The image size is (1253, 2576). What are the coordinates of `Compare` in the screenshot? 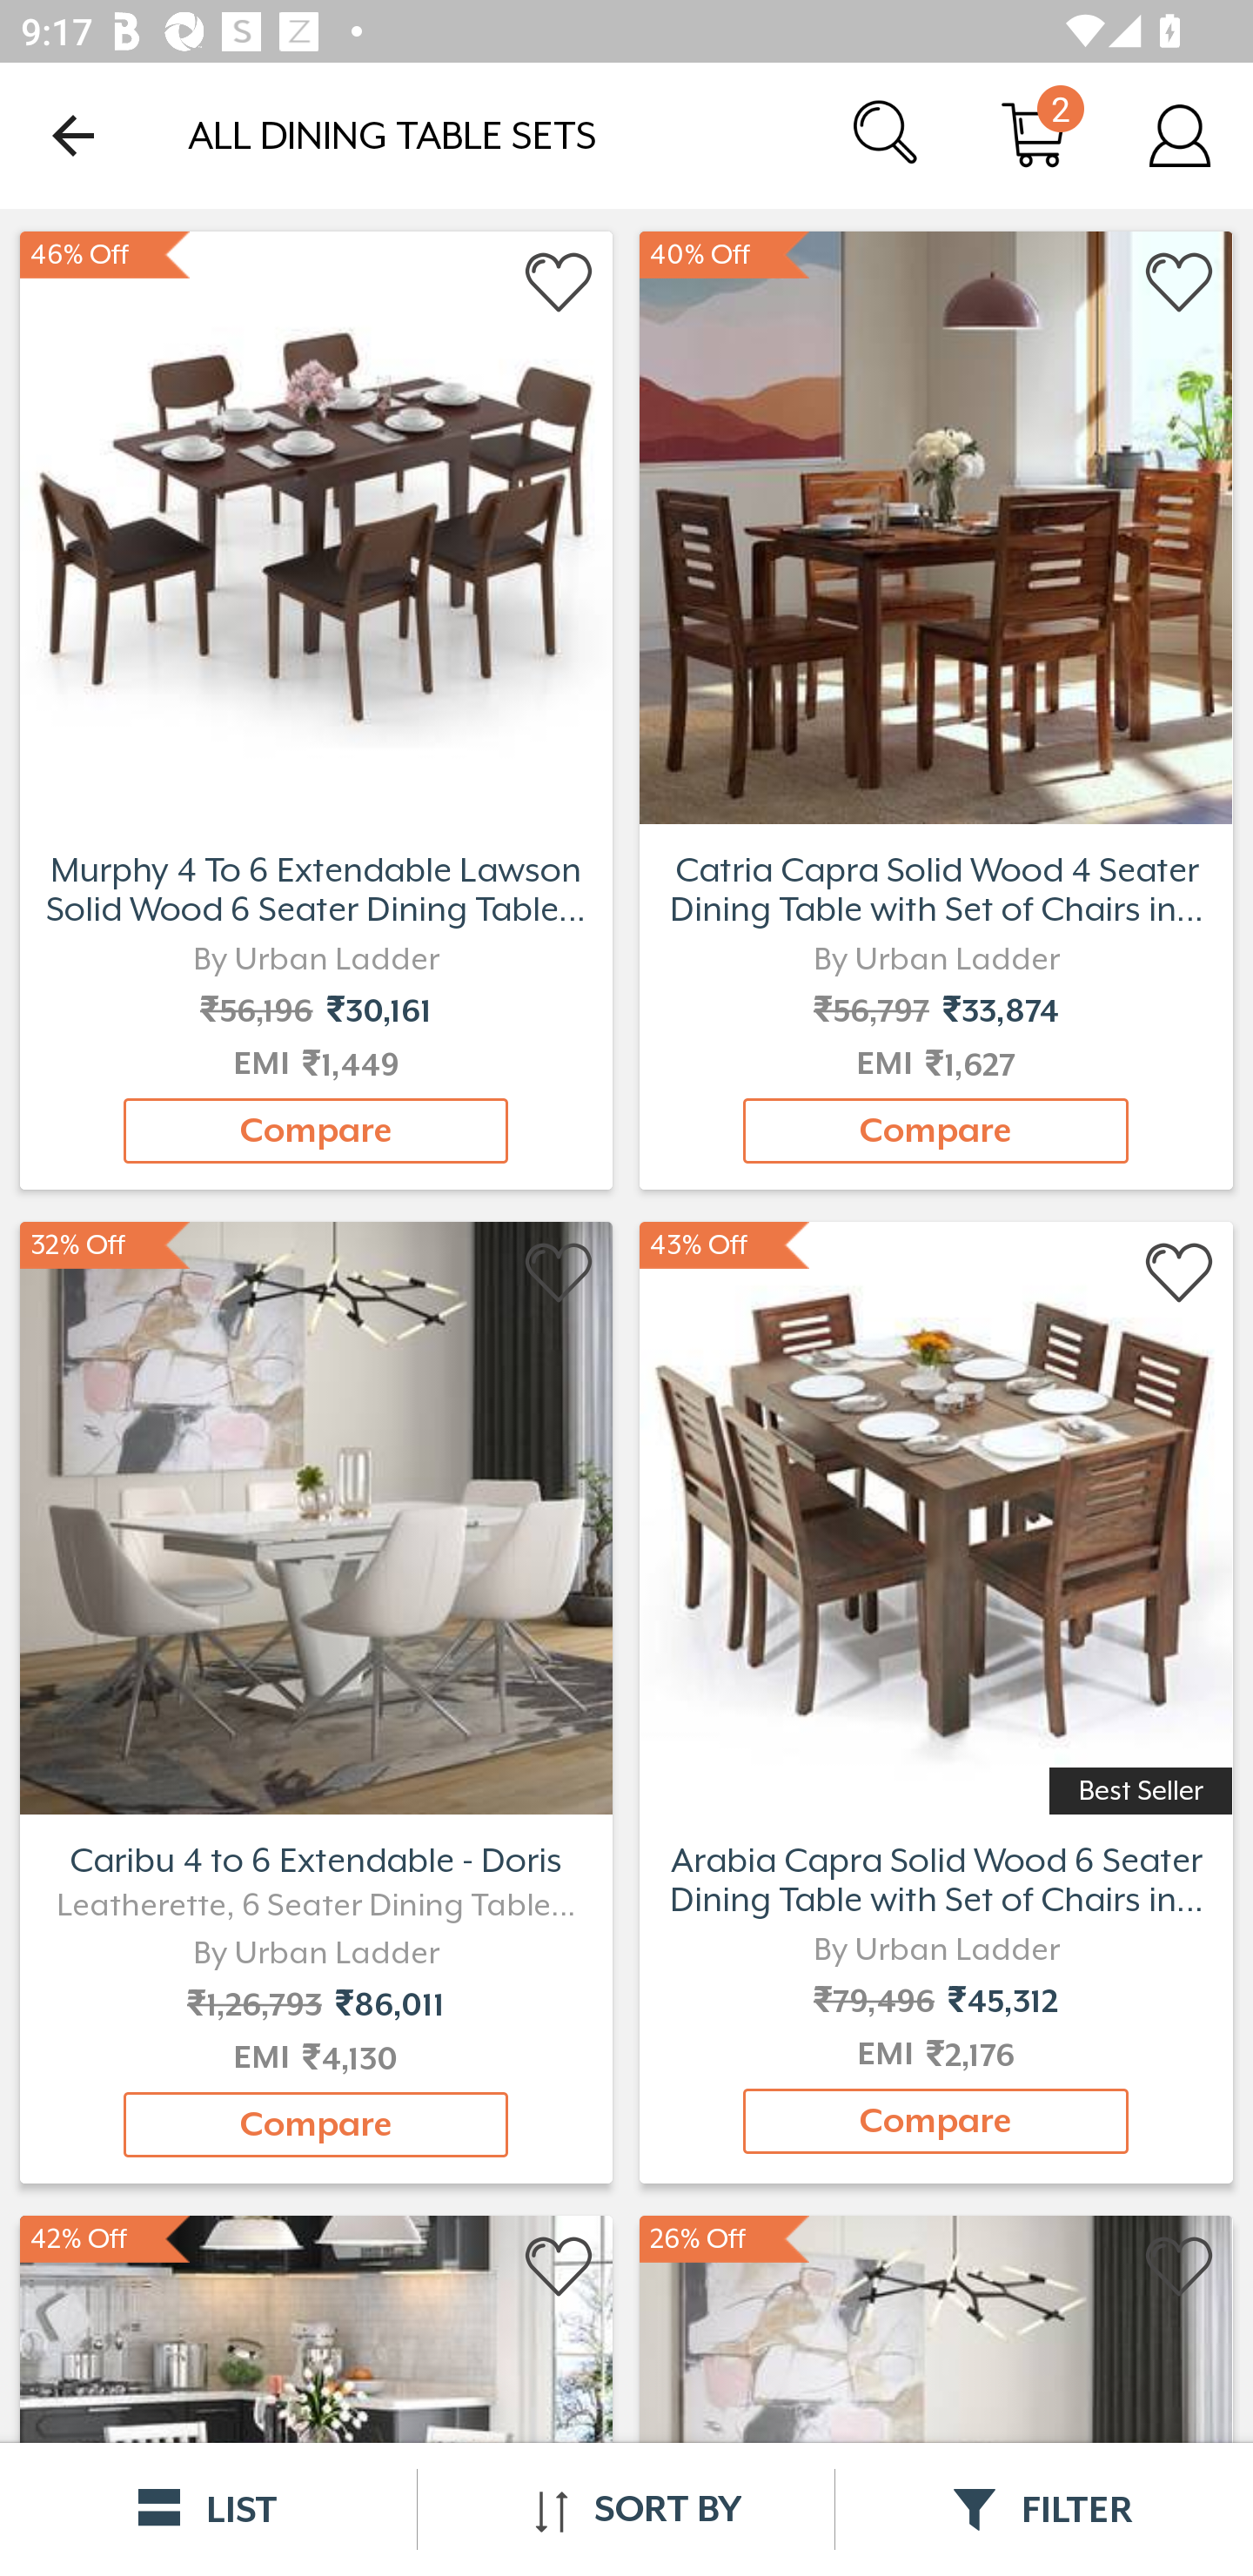 It's located at (935, 2121).